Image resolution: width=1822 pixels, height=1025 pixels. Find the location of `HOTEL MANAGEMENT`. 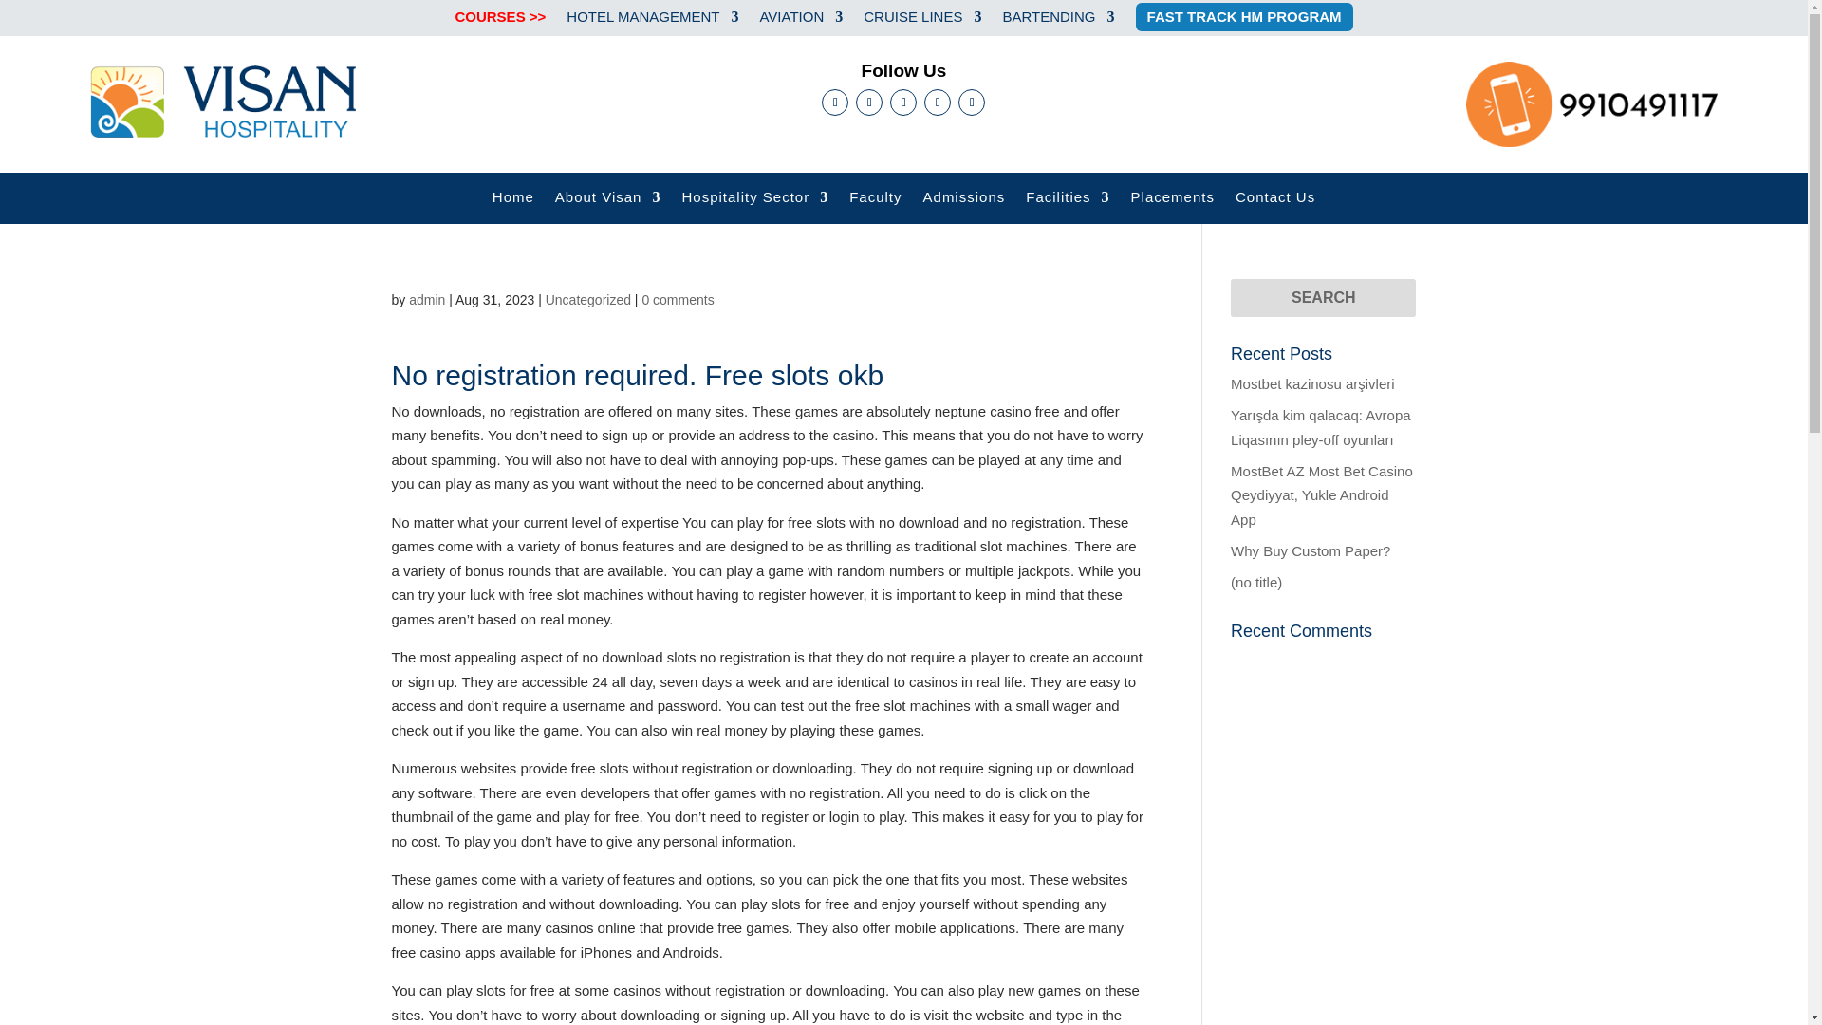

HOTEL MANAGEMENT is located at coordinates (652, 30).